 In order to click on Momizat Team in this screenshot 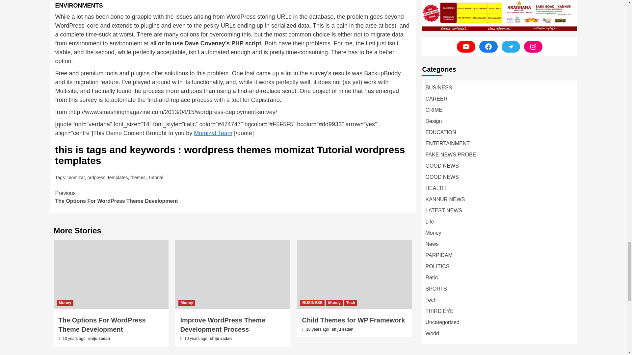, I will do `click(144, 197)`.